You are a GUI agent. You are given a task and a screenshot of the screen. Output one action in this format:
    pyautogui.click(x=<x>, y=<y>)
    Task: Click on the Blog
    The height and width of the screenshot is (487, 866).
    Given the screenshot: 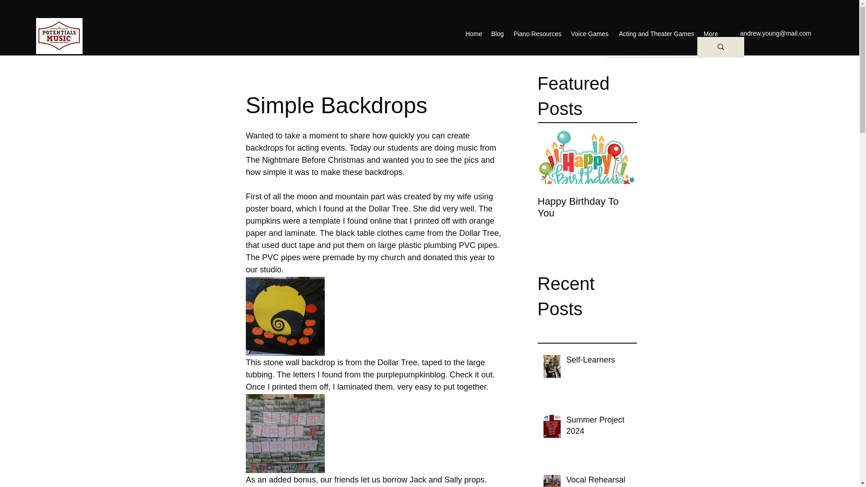 What is the action you would take?
    pyautogui.click(x=497, y=33)
    